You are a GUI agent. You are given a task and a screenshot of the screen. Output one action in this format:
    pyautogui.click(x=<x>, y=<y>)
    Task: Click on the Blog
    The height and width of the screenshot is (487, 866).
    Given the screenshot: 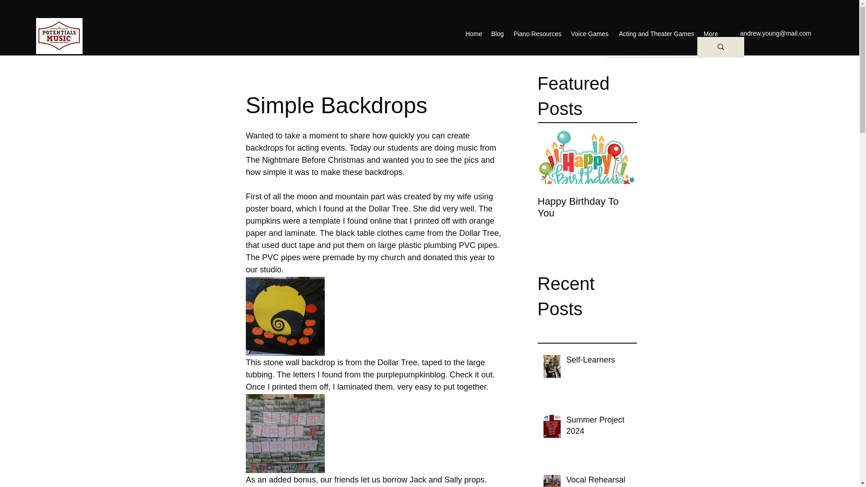 What is the action you would take?
    pyautogui.click(x=497, y=33)
    